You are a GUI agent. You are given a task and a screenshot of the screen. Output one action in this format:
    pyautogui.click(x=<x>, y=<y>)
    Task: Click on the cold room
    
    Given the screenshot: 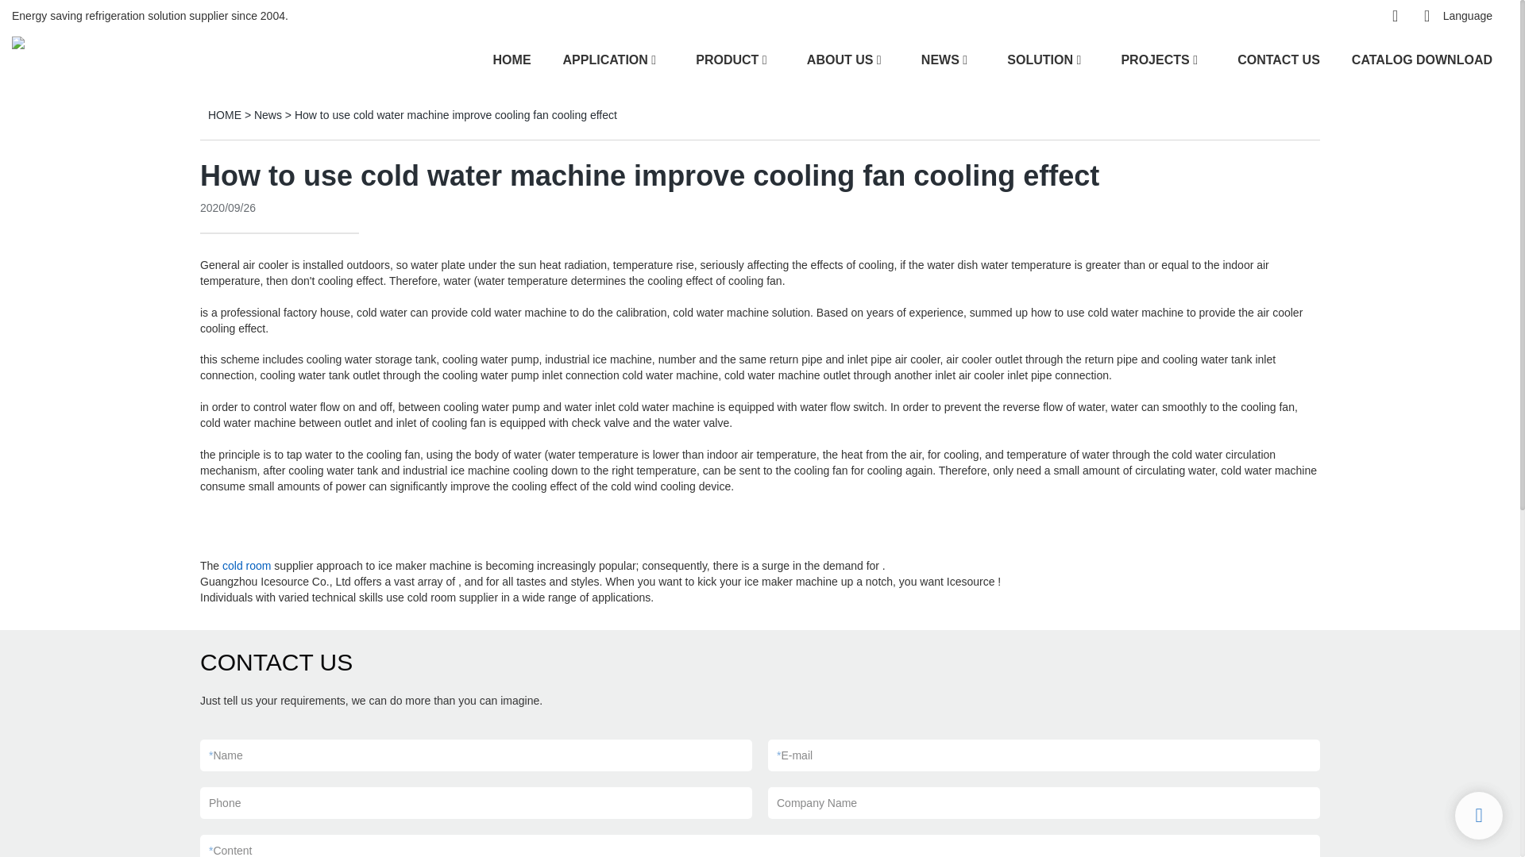 What is the action you would take?
    pyautogui.click(x=246, y=566)
    